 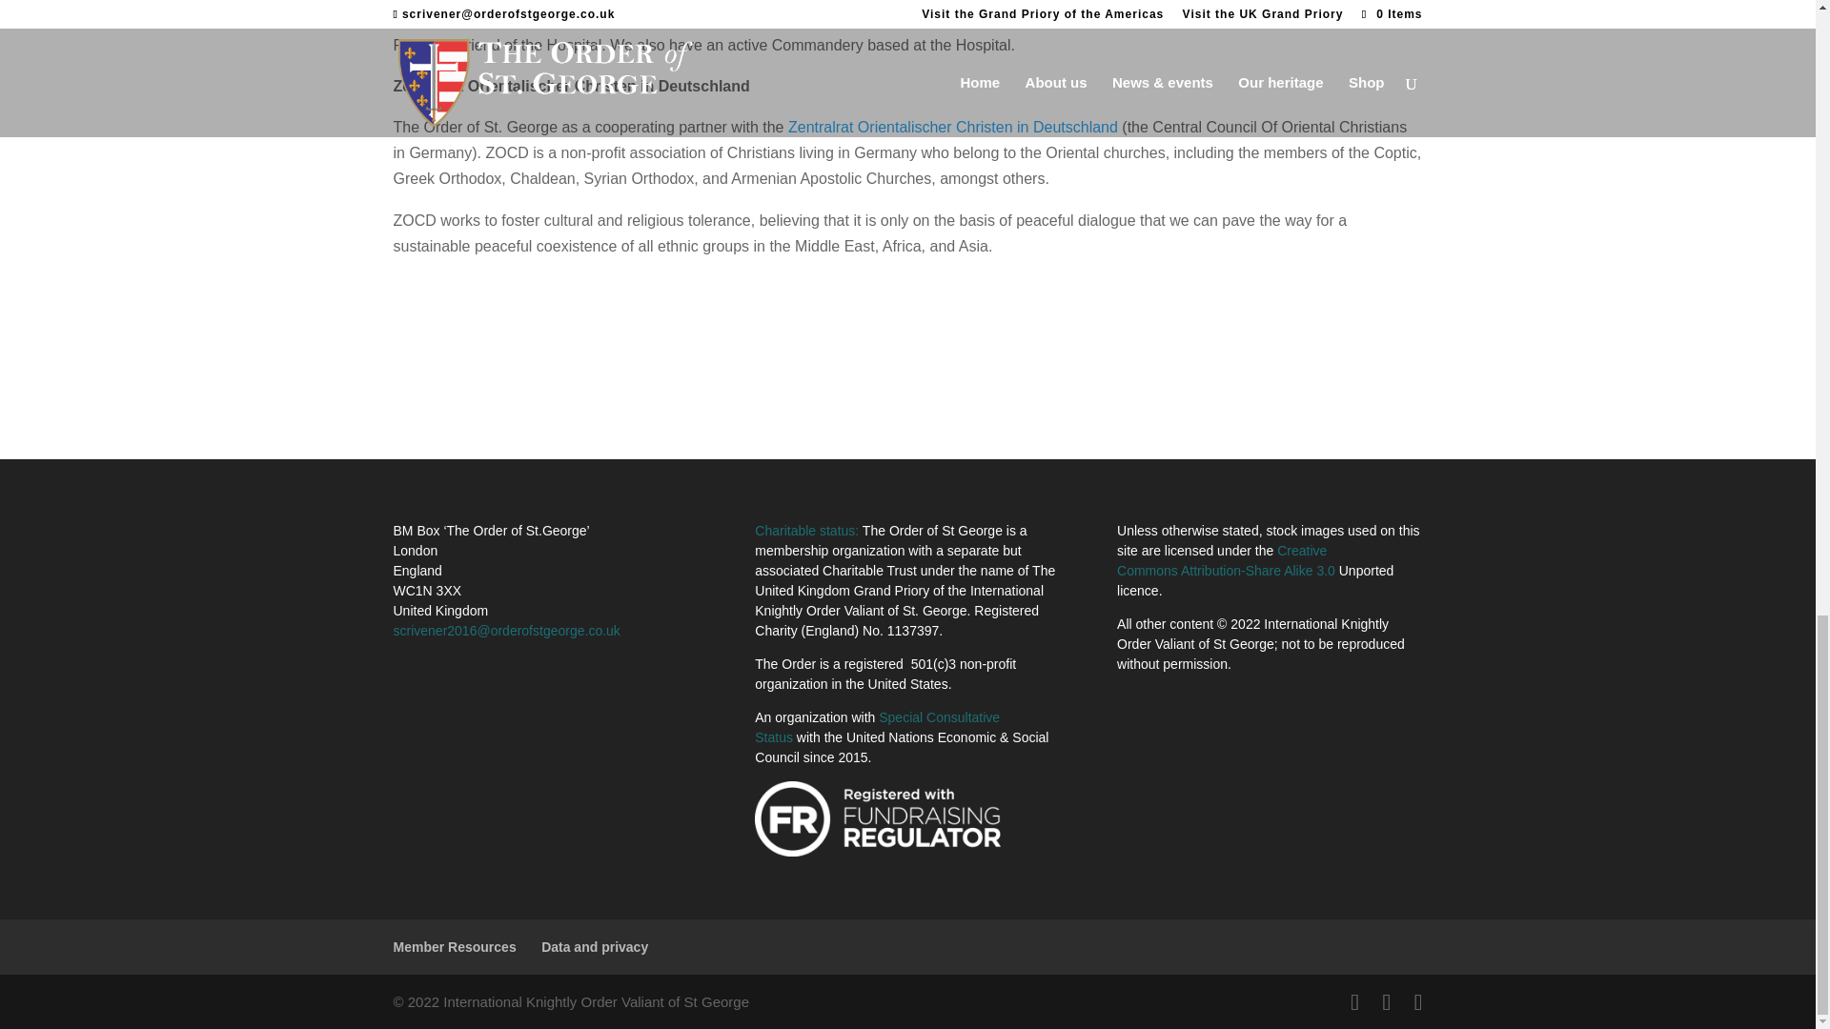 I want to click on Creative Commons, so click(x=1222, y=560).